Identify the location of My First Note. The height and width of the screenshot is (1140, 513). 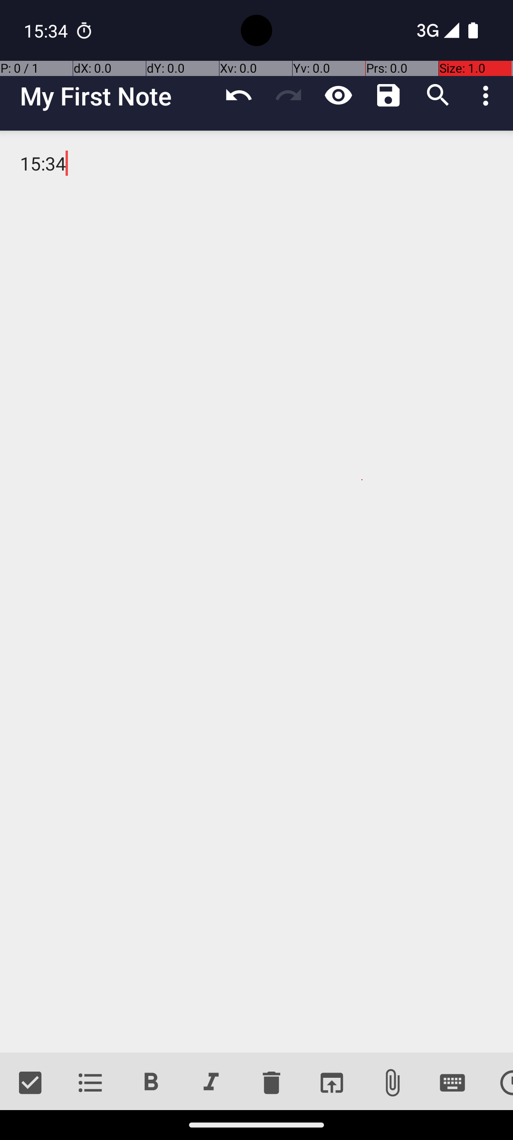
(117, 96).